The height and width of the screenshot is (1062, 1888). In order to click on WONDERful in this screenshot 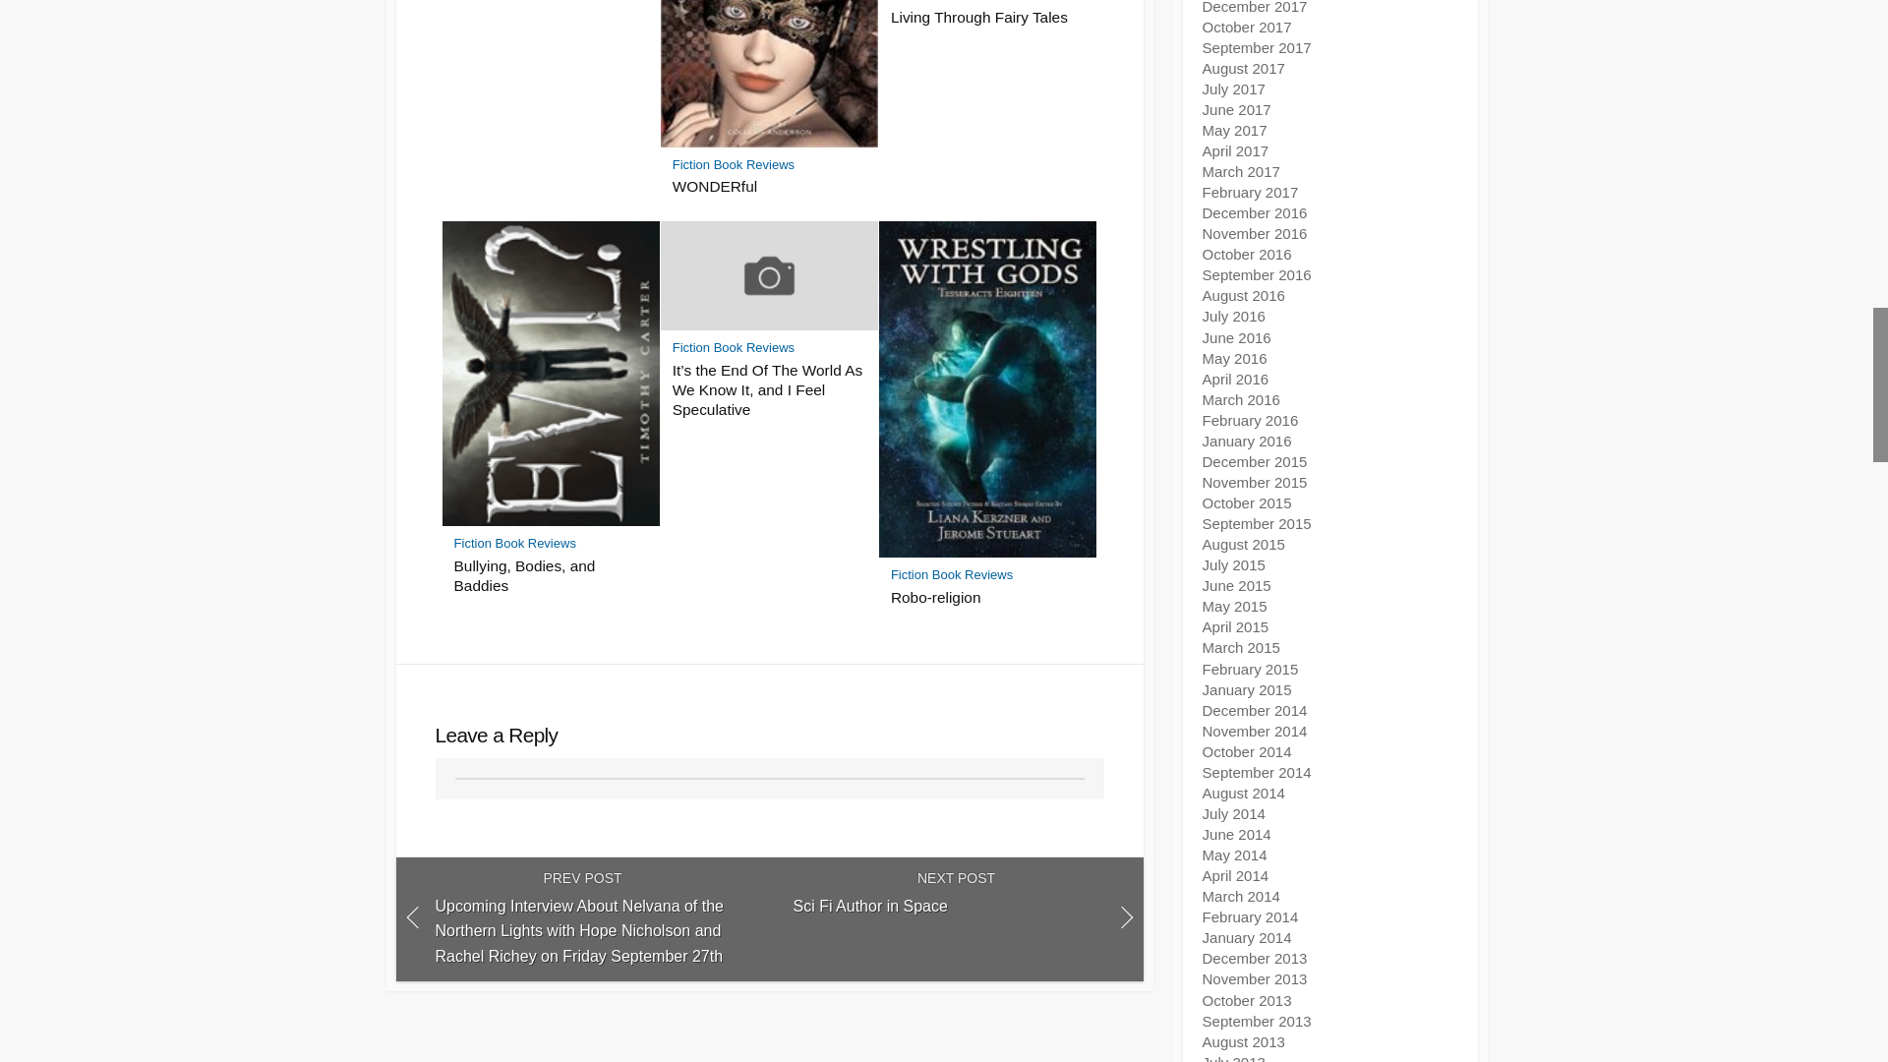, I will do `click(769, 187)`.